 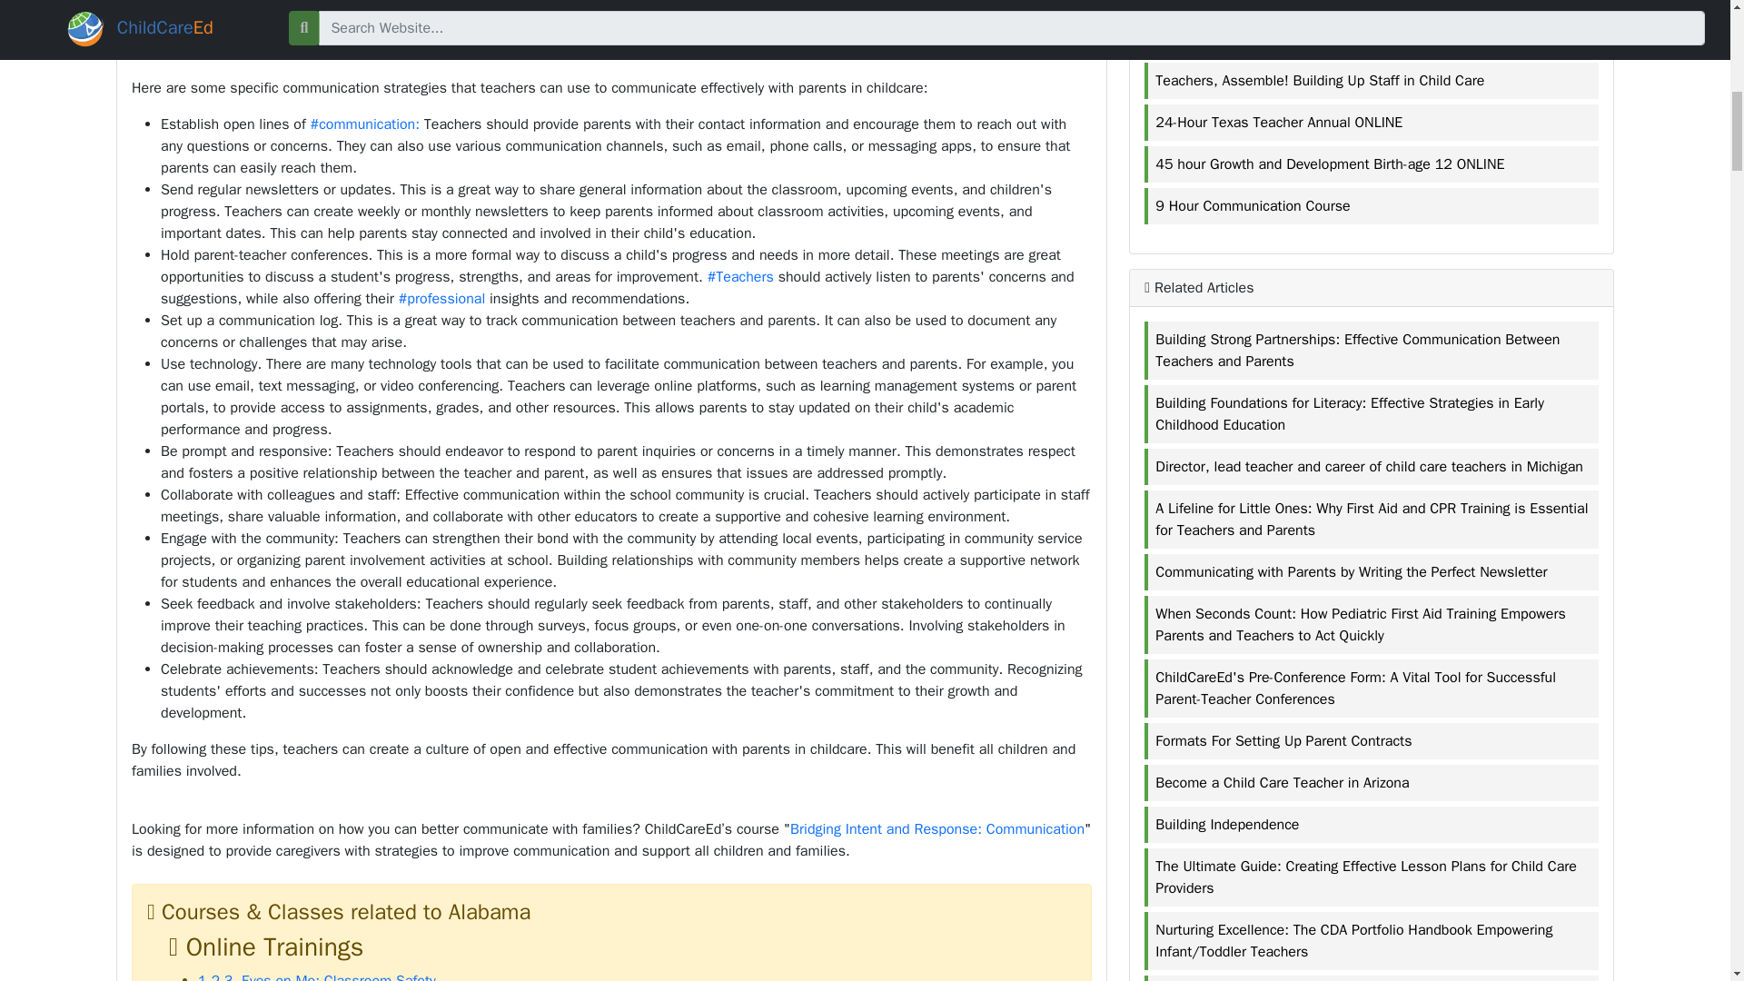 I want to click on Become a Child Care Teacher in Arizona, so click(x=1372, y=782).